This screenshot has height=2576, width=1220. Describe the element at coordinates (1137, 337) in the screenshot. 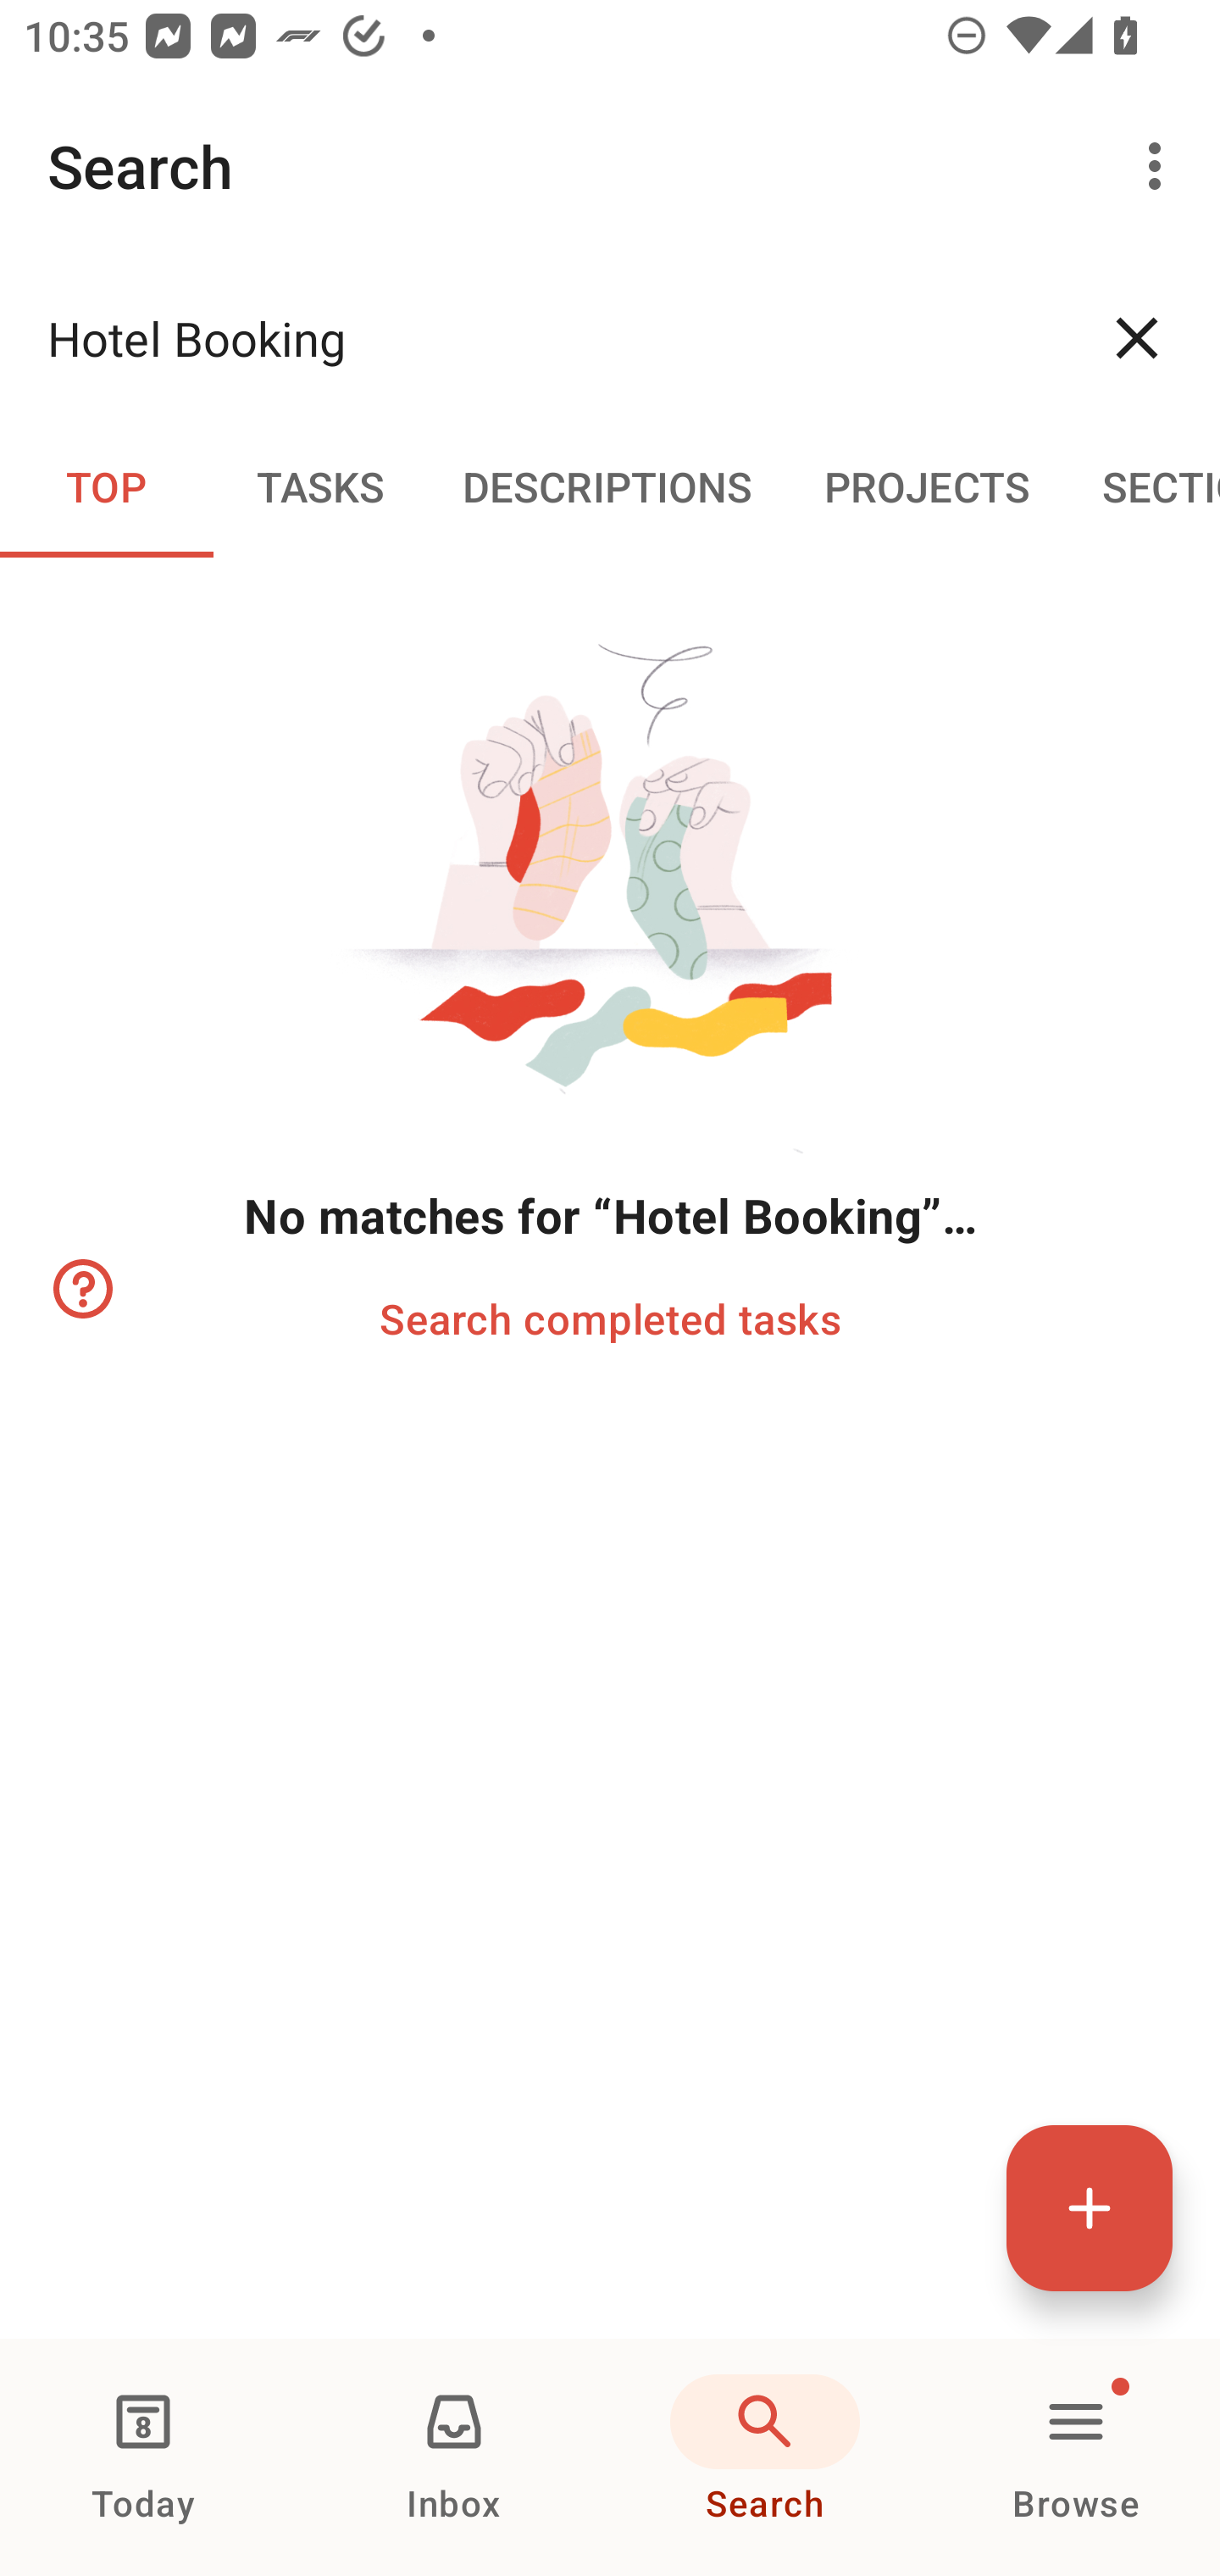

I see `Clear` at that location.